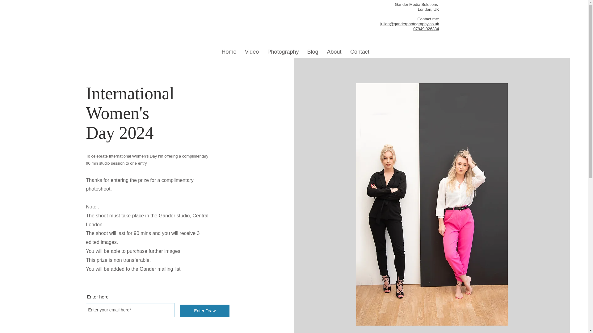 This screenshot has width=593, height=333. What do you see at coordinates (360, 49) in the screenshot?
I see `Contact` at bounding box center [360, 49].